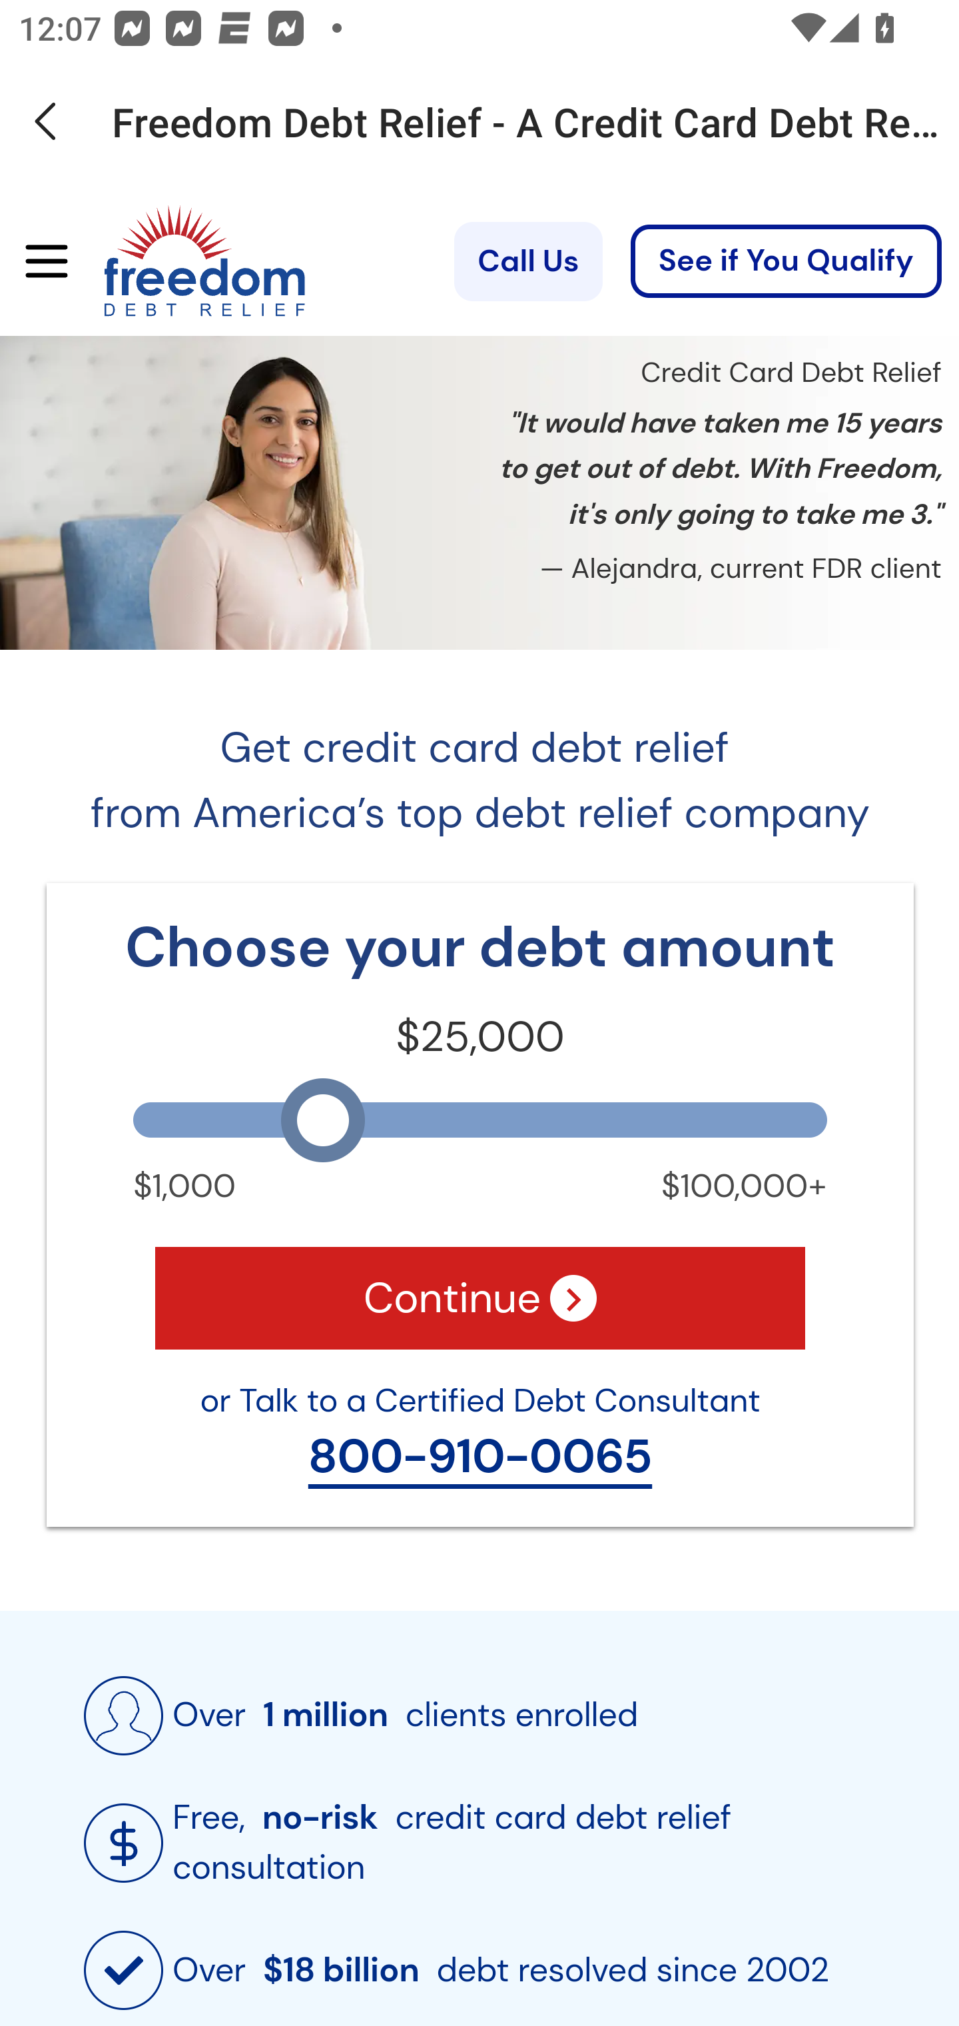 This screenshot has width=959, height=2026. What do you see at coordinates (168, 263) in the screenshot?
I see `Freedom Debt Relief` at bounding box center [168, 263].